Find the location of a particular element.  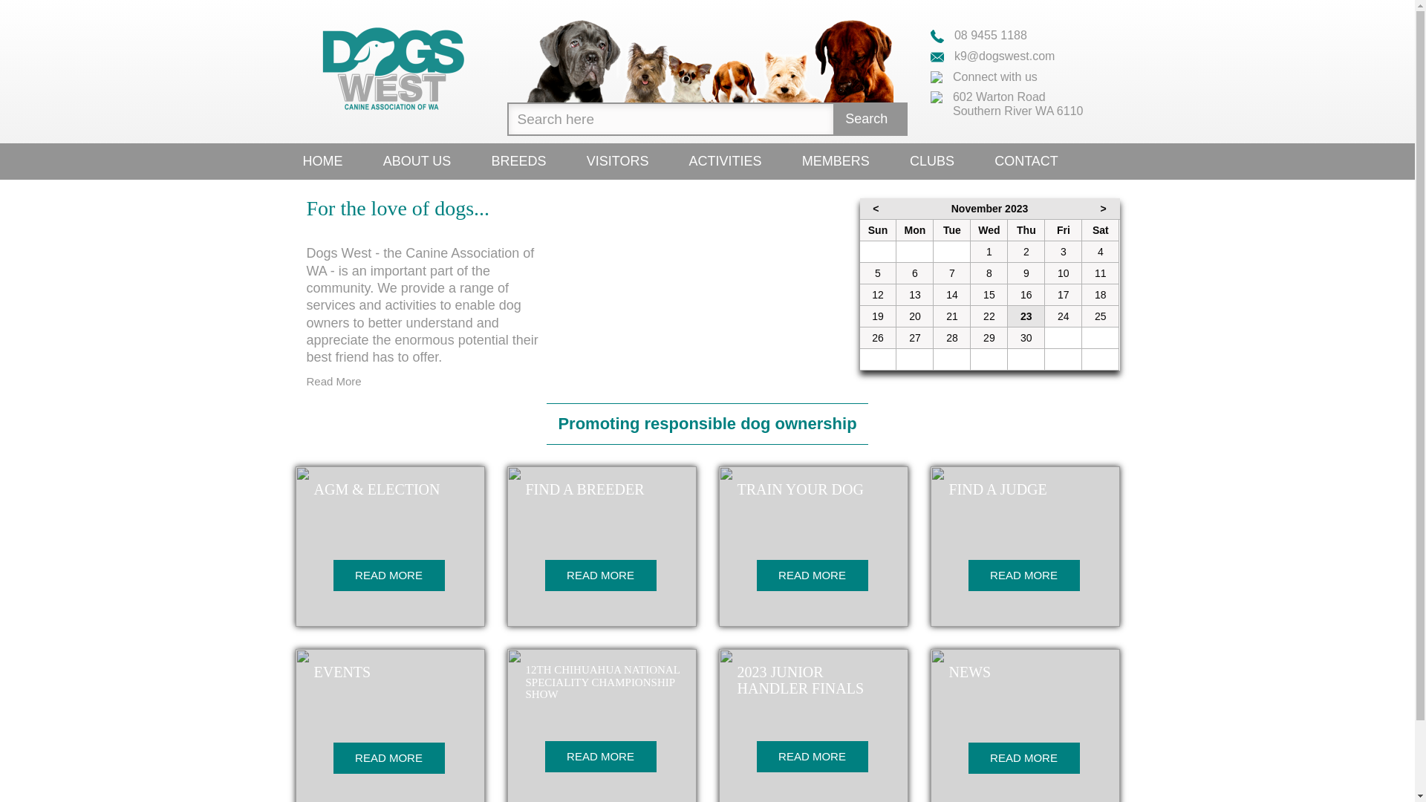

Read More is located at coordinates (333, 382).